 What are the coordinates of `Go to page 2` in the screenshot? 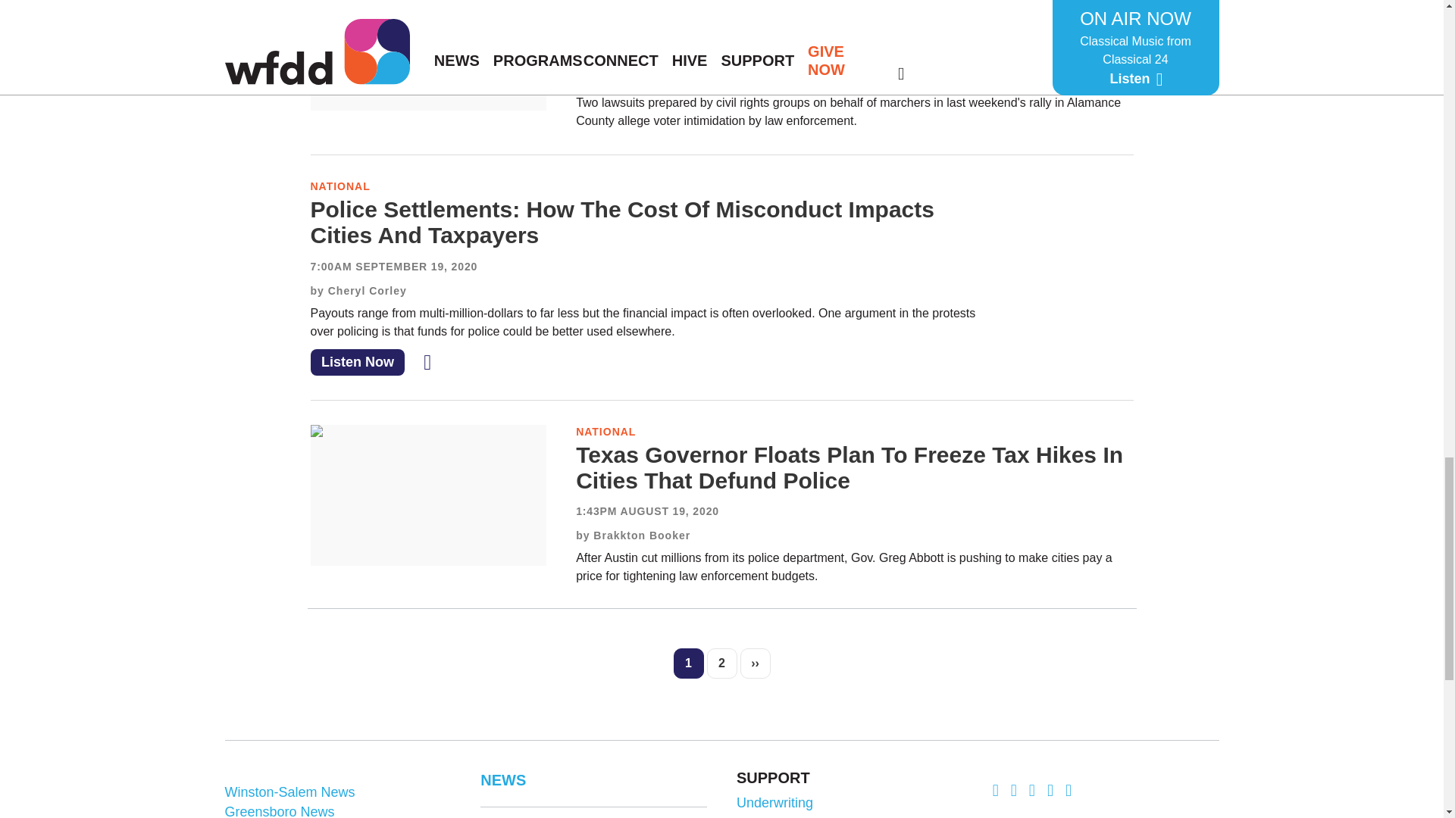 It's located at (721, 663).